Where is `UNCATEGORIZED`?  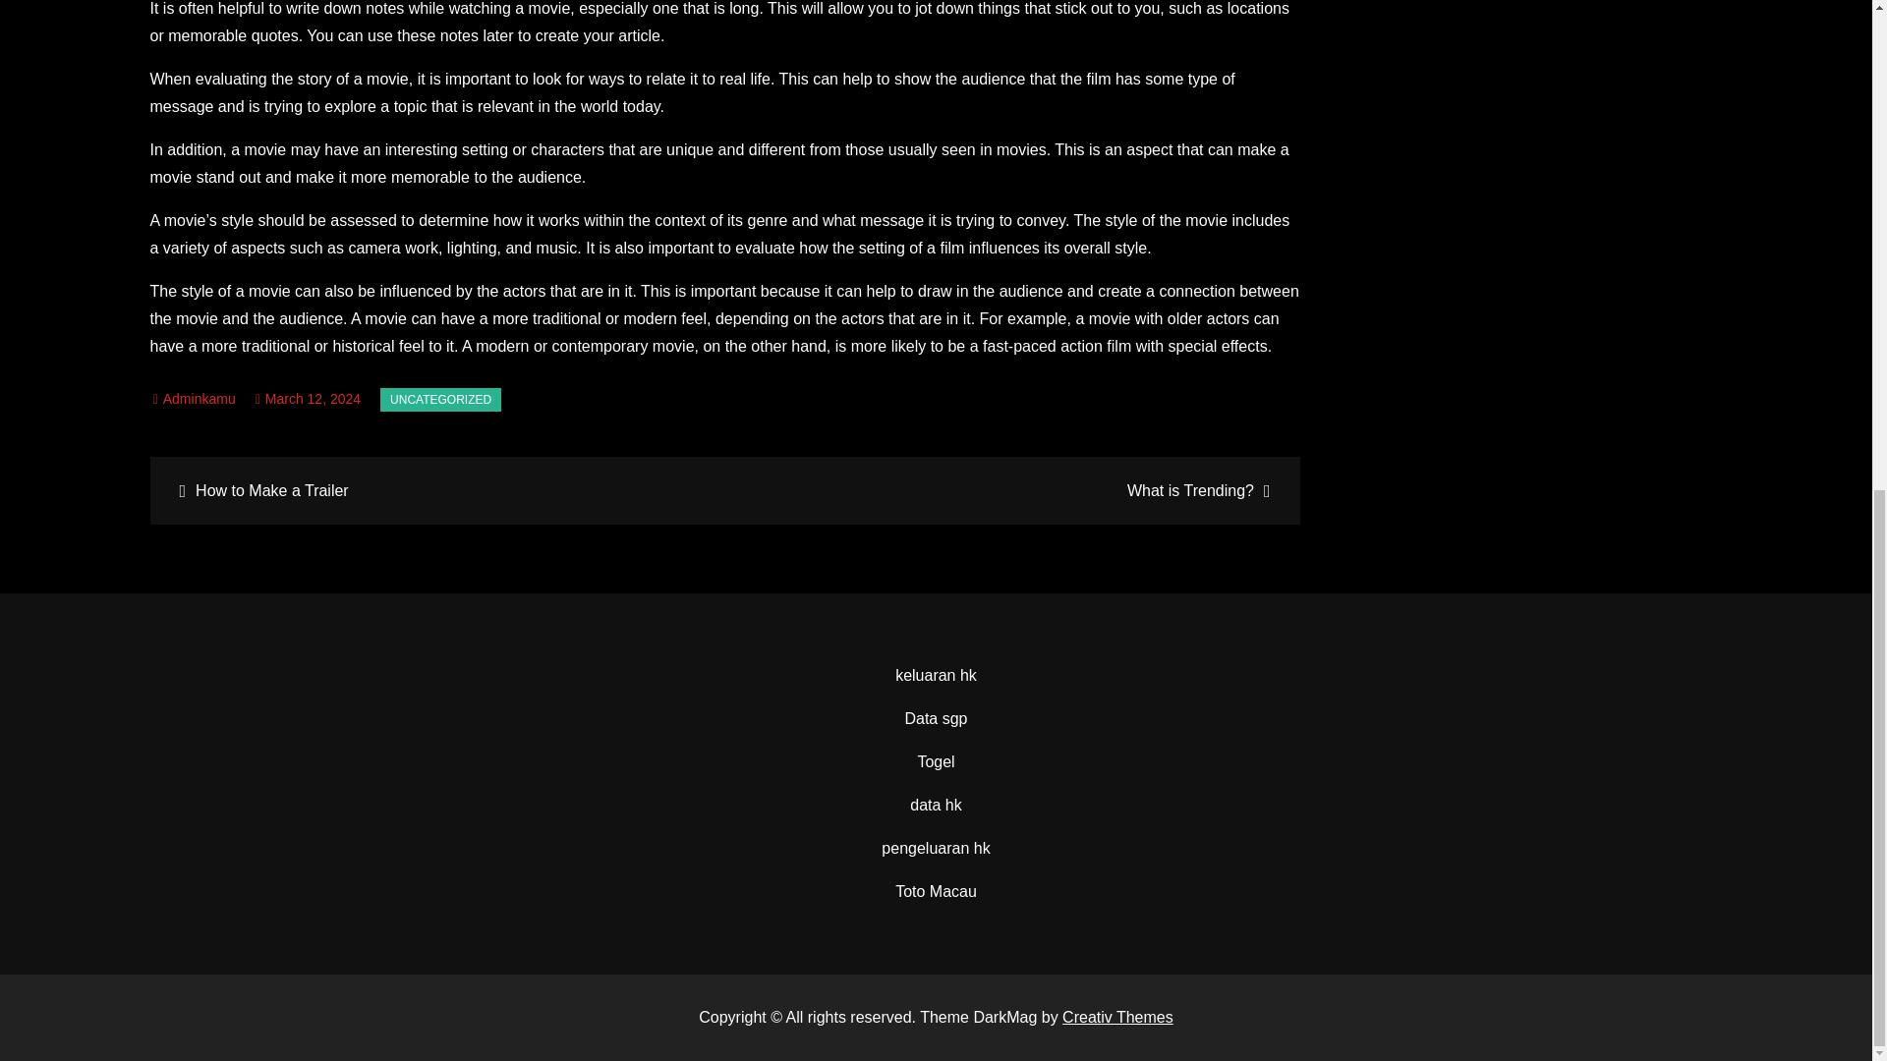
UNCATEGORIZED is located at coordinates (440, 400).